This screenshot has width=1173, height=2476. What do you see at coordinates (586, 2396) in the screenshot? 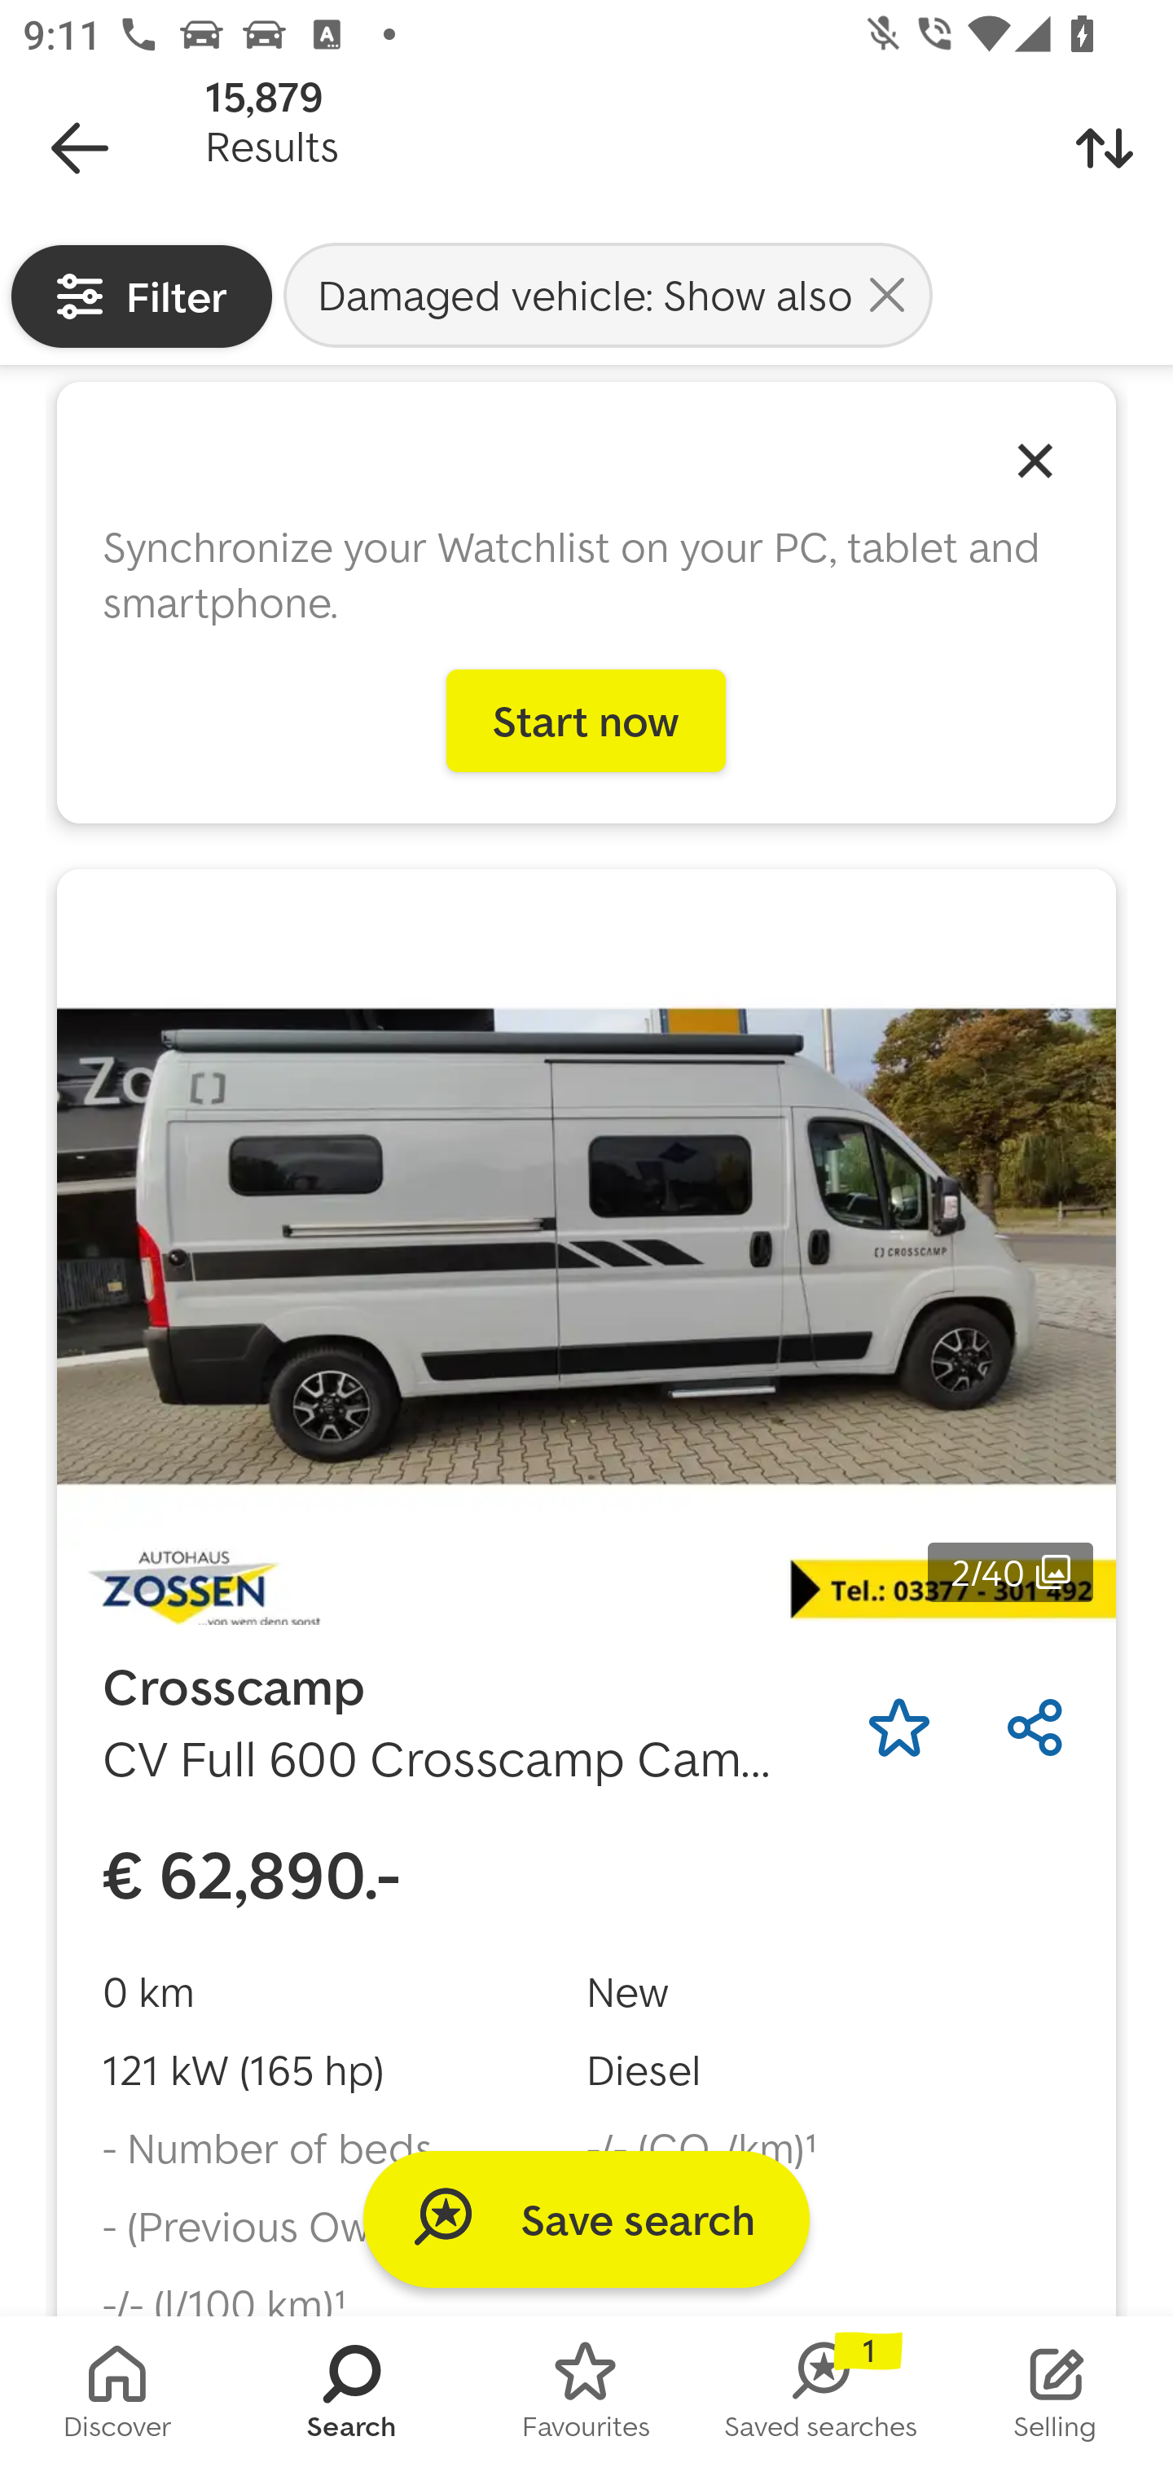
I see `FAVORITES Favourites` at bounding box center [586, 2396].